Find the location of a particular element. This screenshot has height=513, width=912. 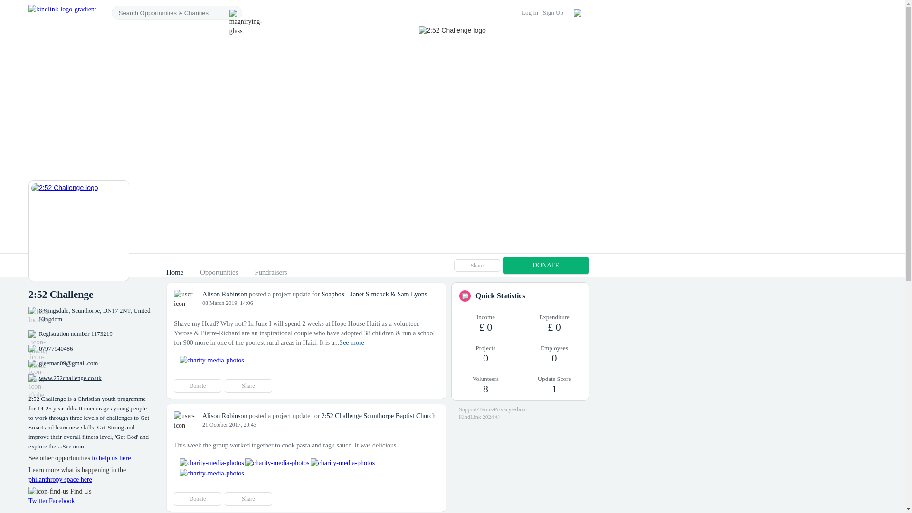

go to Kindlink main page is located at coordinates (62, 12).